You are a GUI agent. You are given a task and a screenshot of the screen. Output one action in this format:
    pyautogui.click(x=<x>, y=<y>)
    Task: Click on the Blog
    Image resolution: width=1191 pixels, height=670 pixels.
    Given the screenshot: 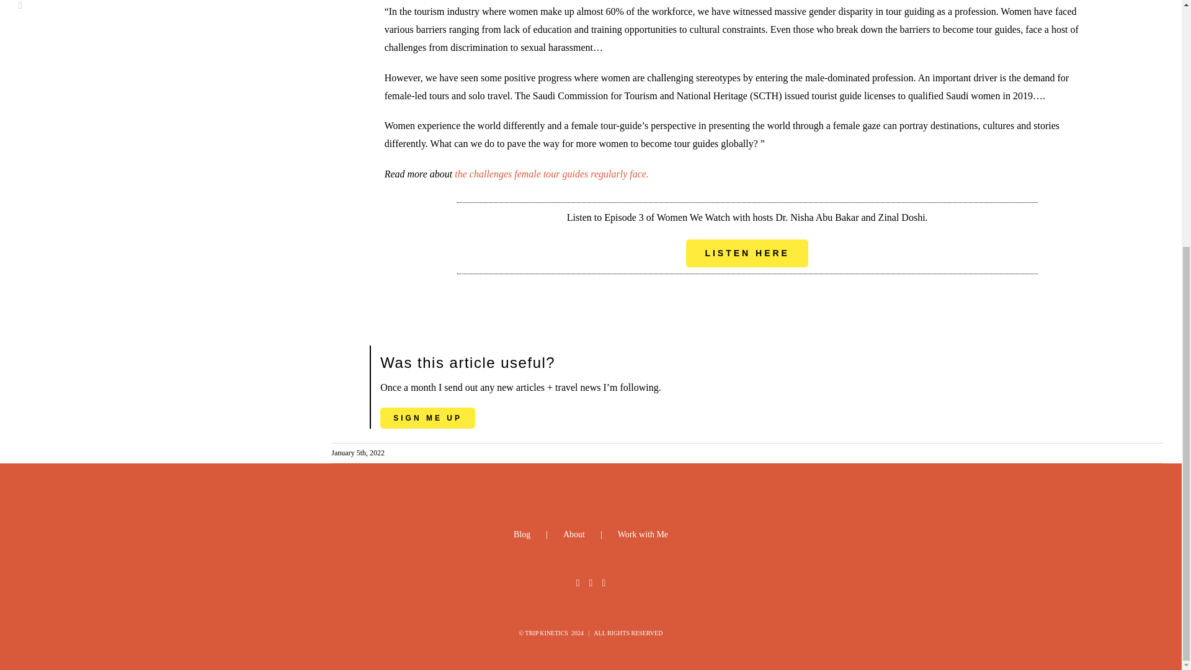 What is the action you would take?
    pyautogui.click(x=538, y=534)
    